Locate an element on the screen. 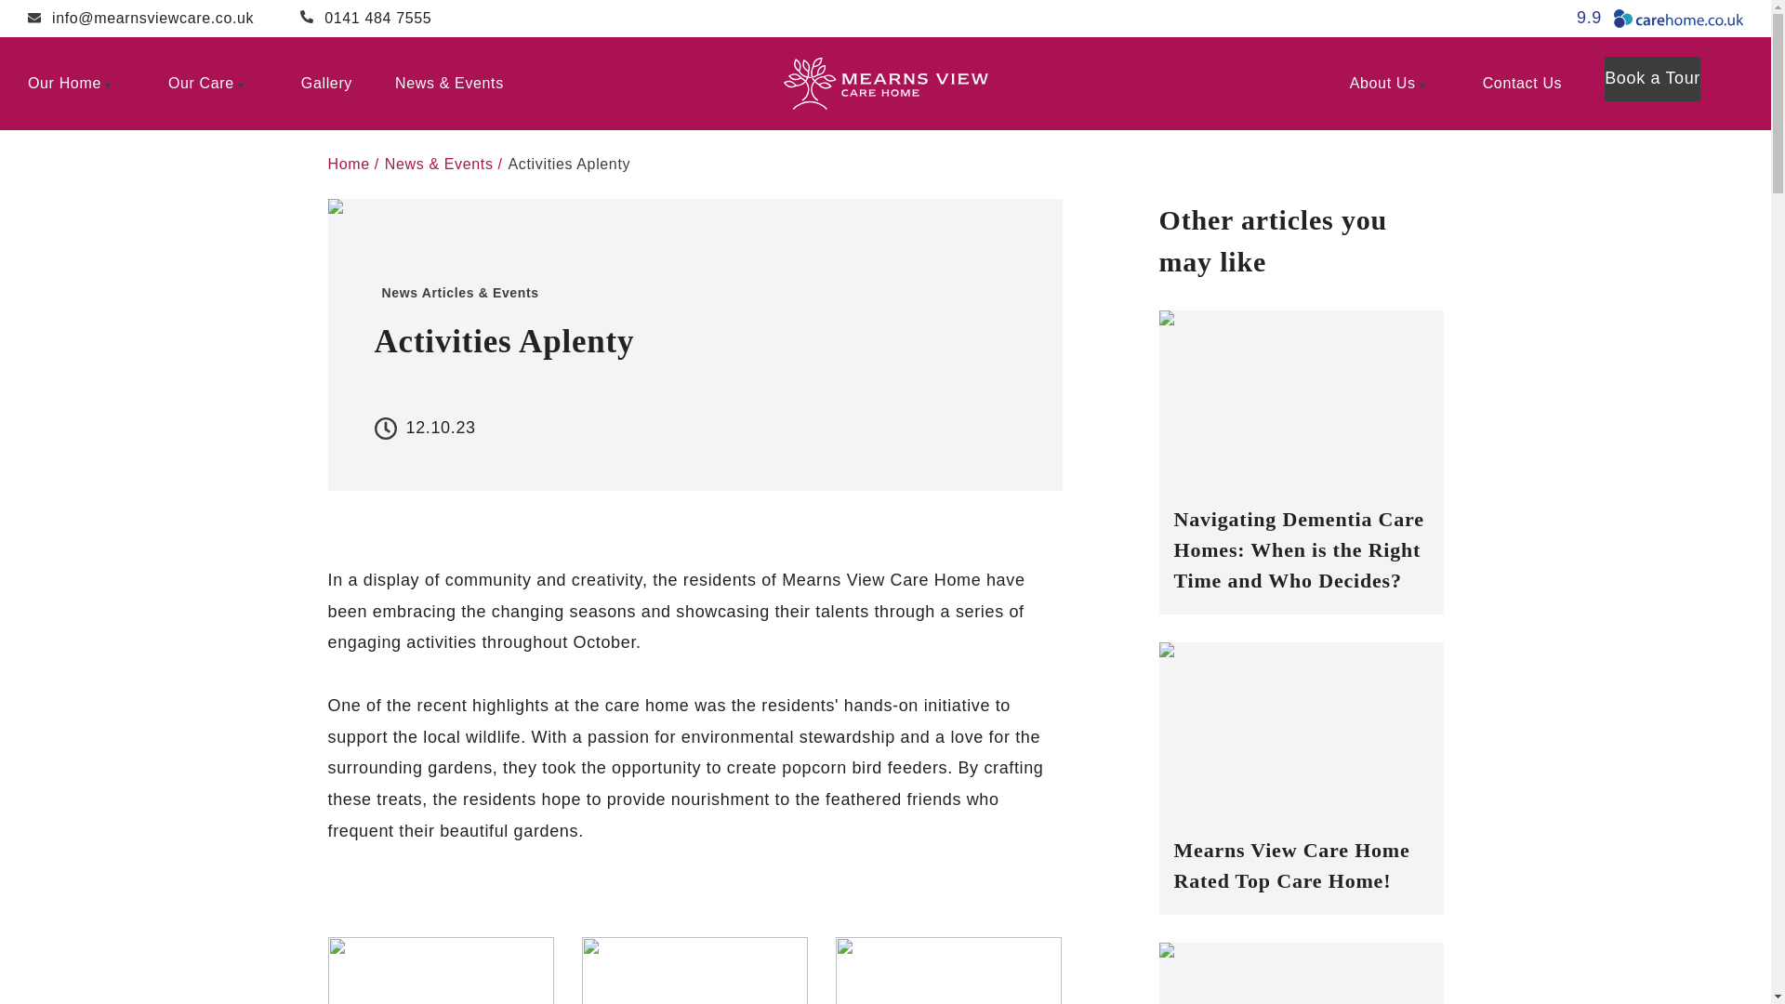 This screenshot has width=1785, height=1004. Book a Tour is located at coordinates (1653, 78).